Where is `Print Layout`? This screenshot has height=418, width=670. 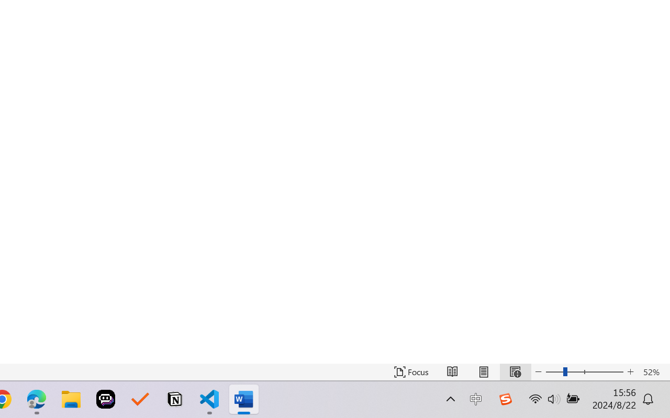 Print Layout is located at coordinates (484, 372).